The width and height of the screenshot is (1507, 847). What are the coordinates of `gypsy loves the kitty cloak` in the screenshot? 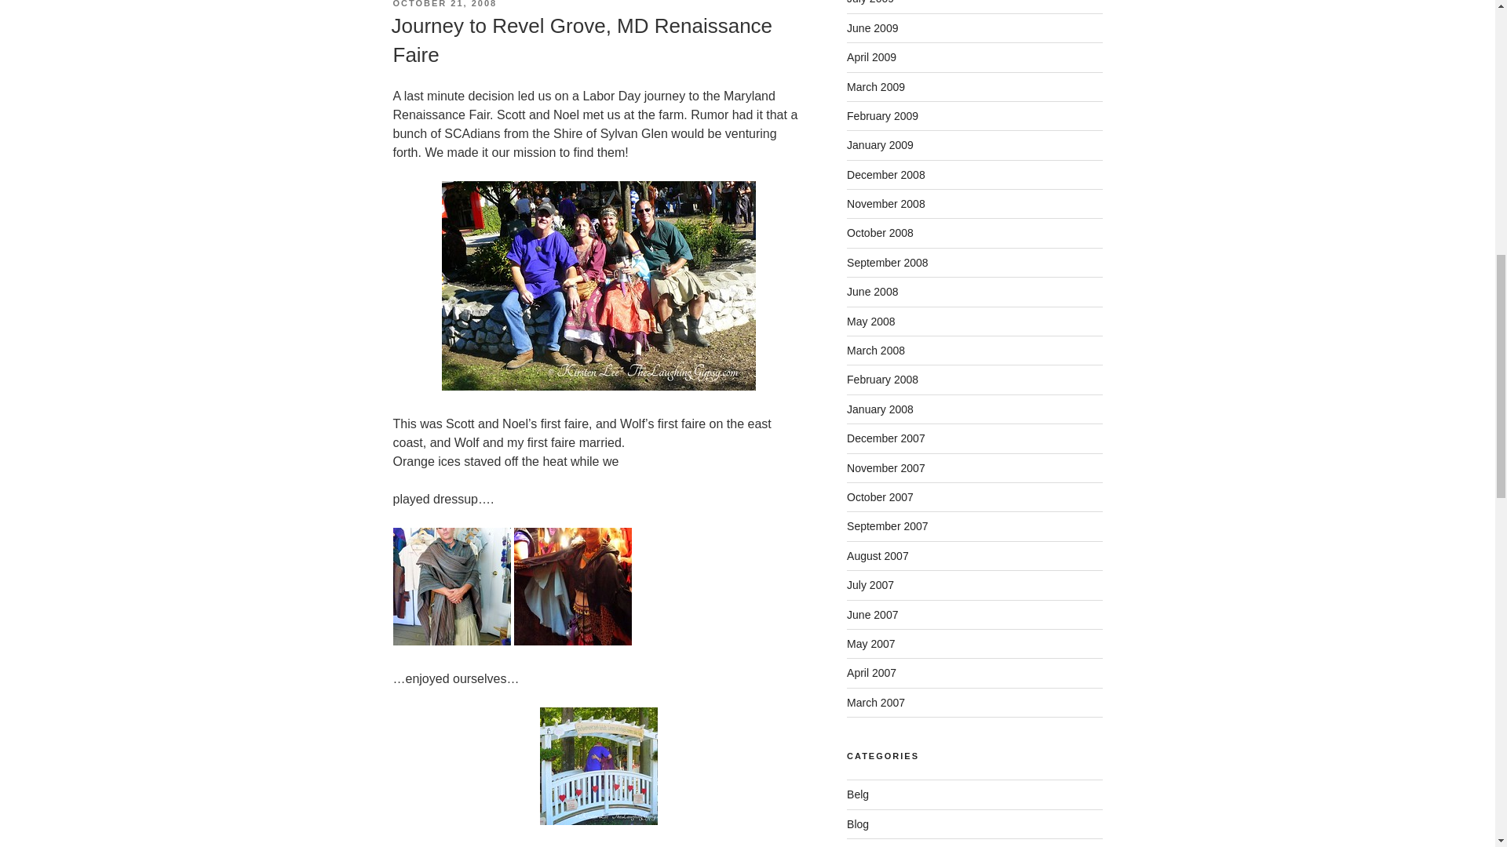 It's located at (572, 586).